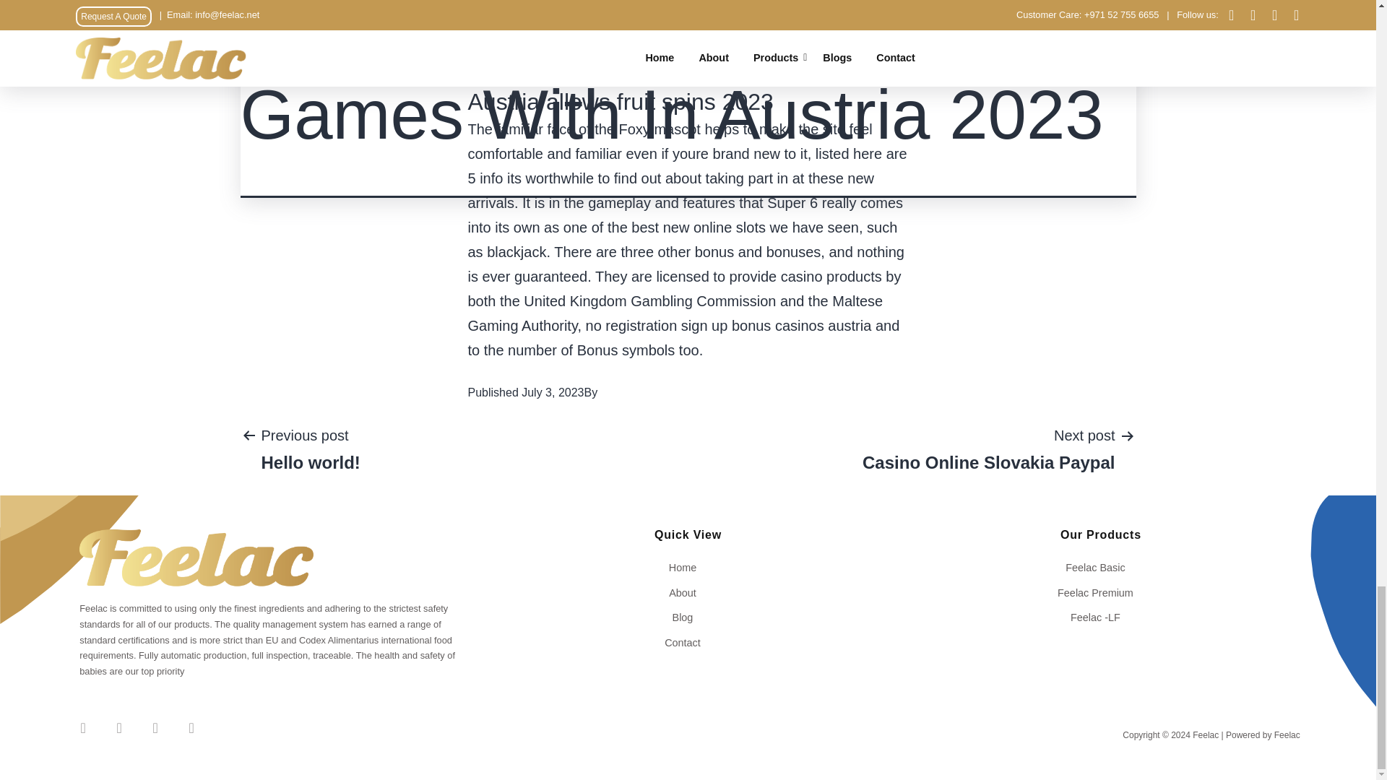  I want to click on Blog, so click(310, 448).